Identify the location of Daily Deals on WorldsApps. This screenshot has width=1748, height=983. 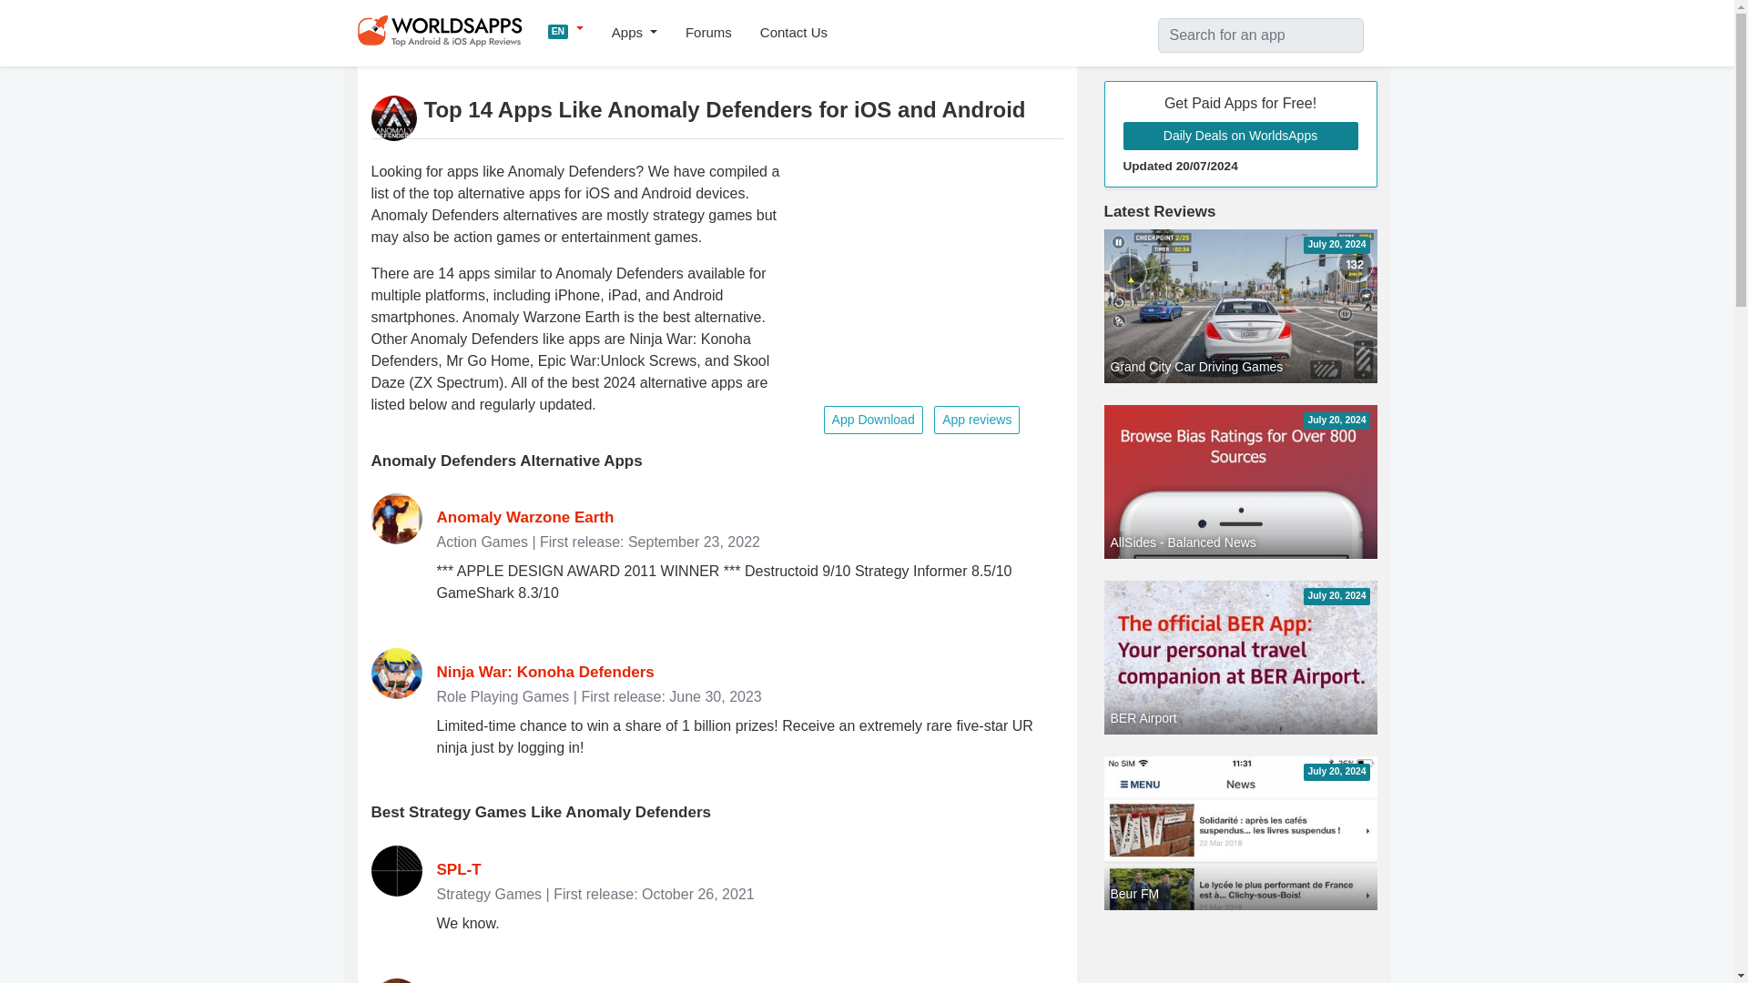
(1240, 136).